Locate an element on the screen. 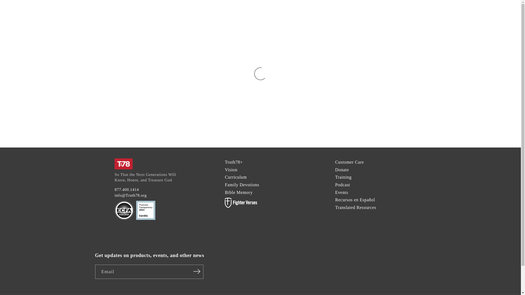 The height and width of the screenshot is (295, 525). Donate is located at coordinates (342, 170).